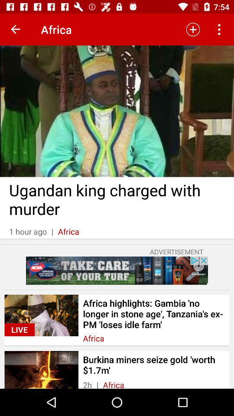 The width and height of the screenshot is (234, 416). Describe the element at coordinates (16, 29) in the screenshot. I see `goto next page` at that location.